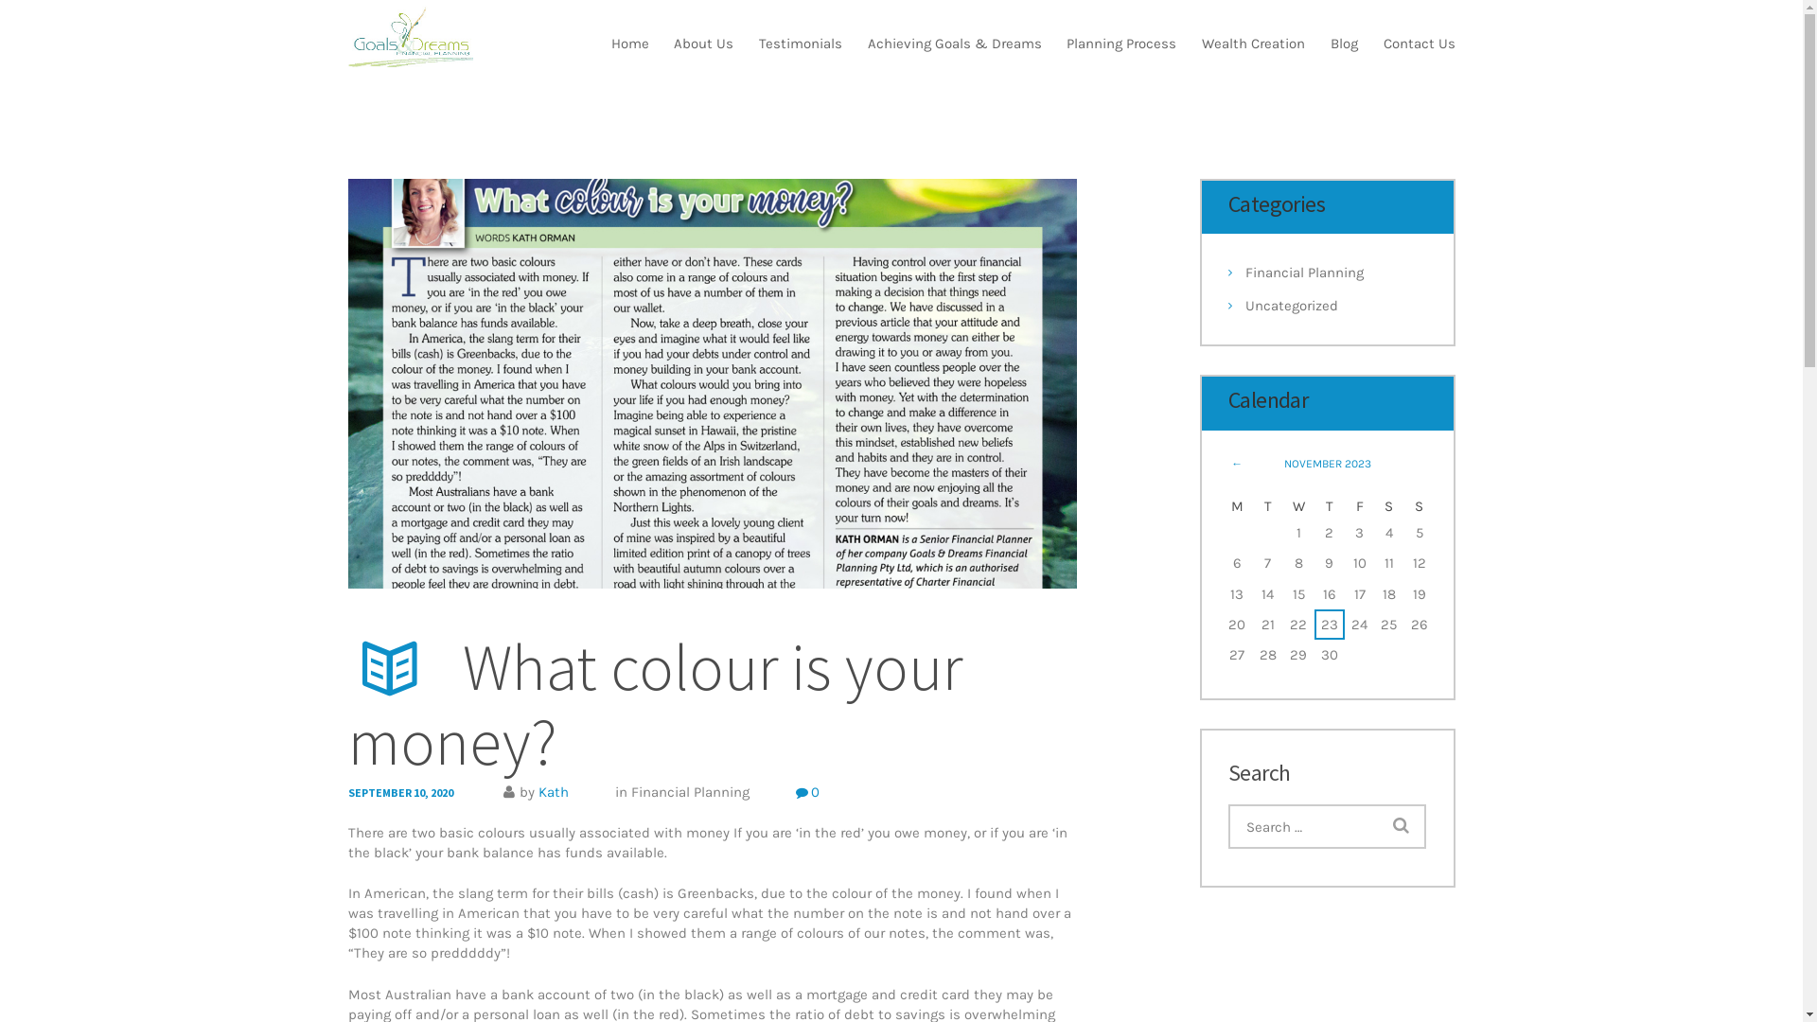 The image size is (1817, 1022). What do you see at coordinates (630, 44) in the screenshot?
I see `Home` at bounding box center [630, 44].